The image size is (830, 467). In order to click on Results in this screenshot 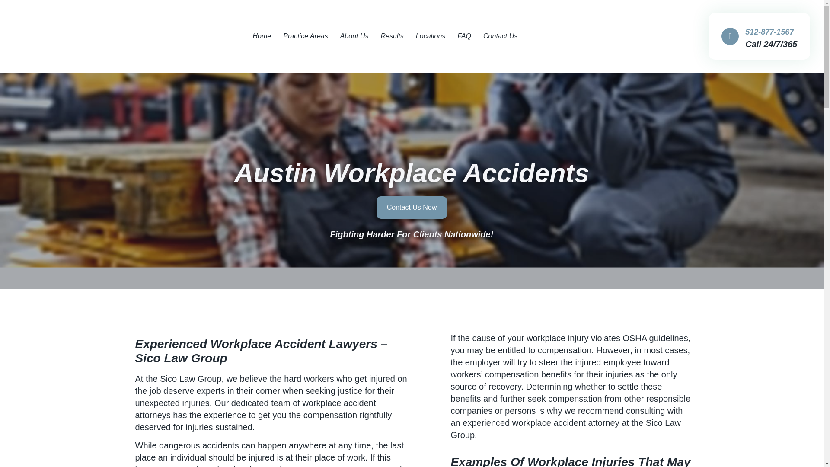, I will do `click(392, 36)`.